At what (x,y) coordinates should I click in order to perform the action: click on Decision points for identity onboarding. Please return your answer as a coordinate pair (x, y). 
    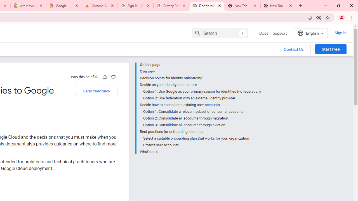
    Looking at the image, I should click on (200, 78).